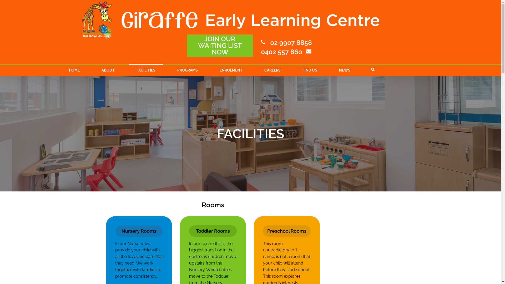 The width and height of the screenshot is (505, 284). I want to click on FACILITIES, so click(146, 70).